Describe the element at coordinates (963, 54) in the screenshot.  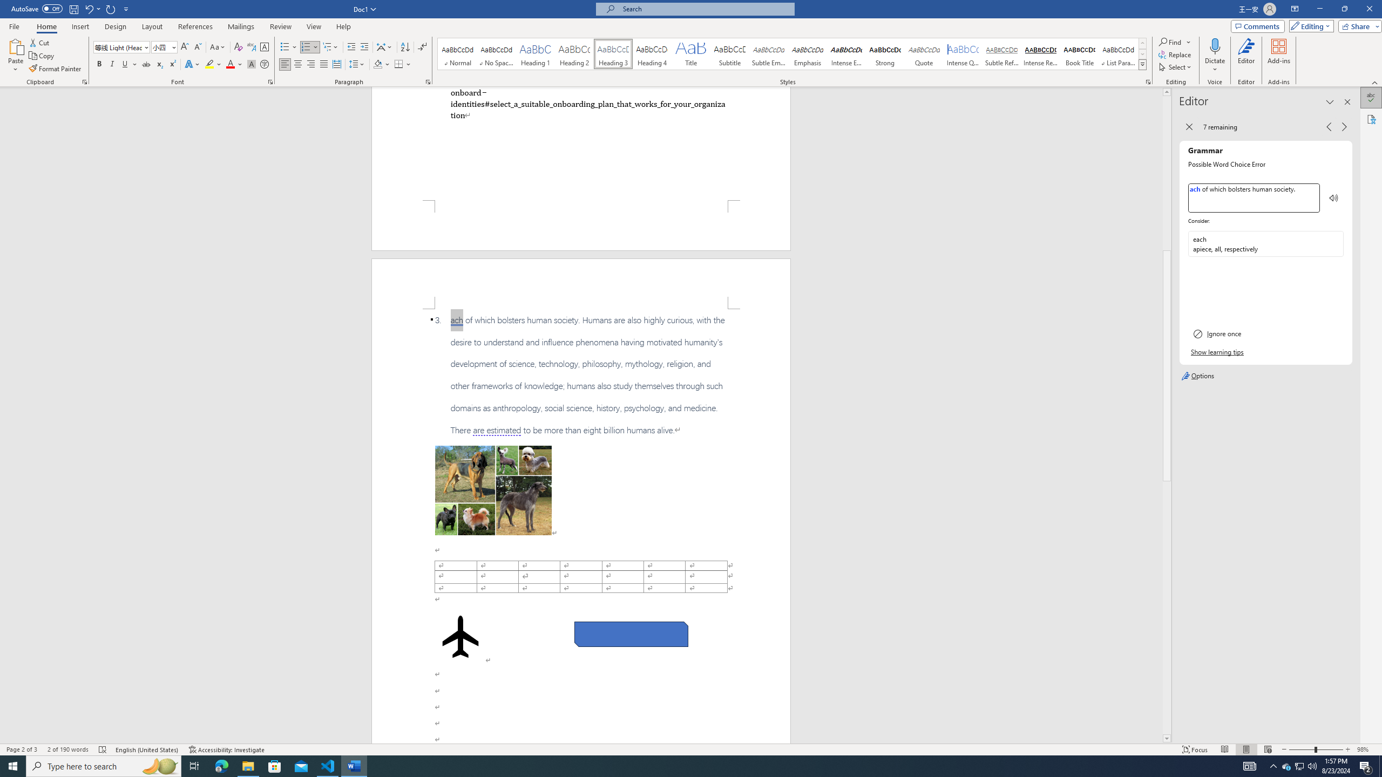
I see `Intense Quote` at that location.